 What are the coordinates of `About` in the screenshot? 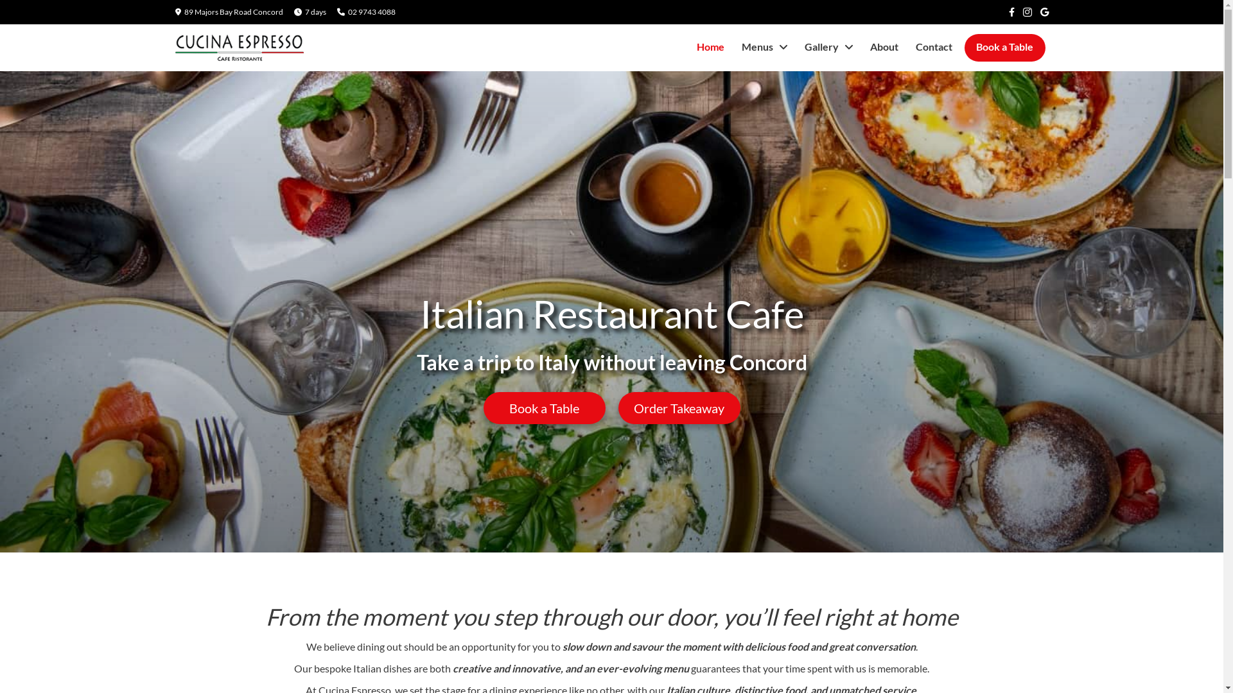 It's located at (884, 47).